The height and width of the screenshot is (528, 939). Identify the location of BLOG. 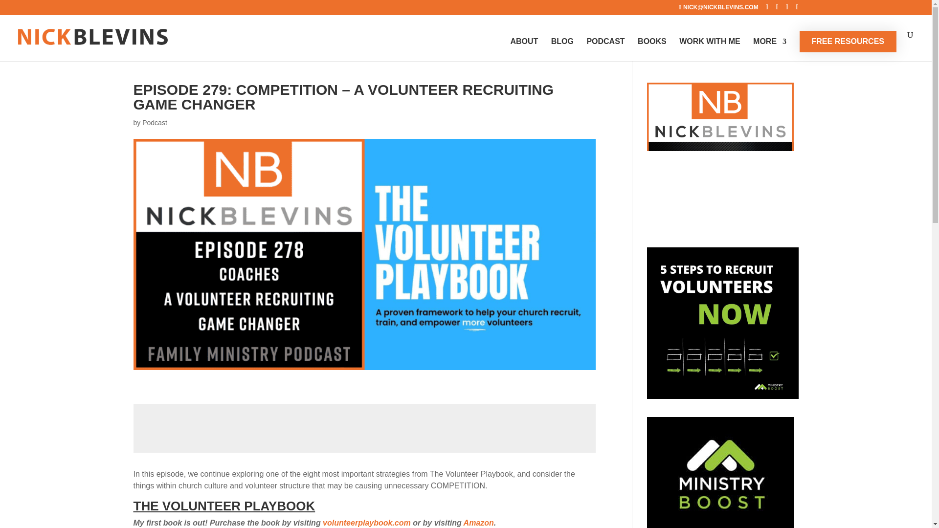
(562, 49).